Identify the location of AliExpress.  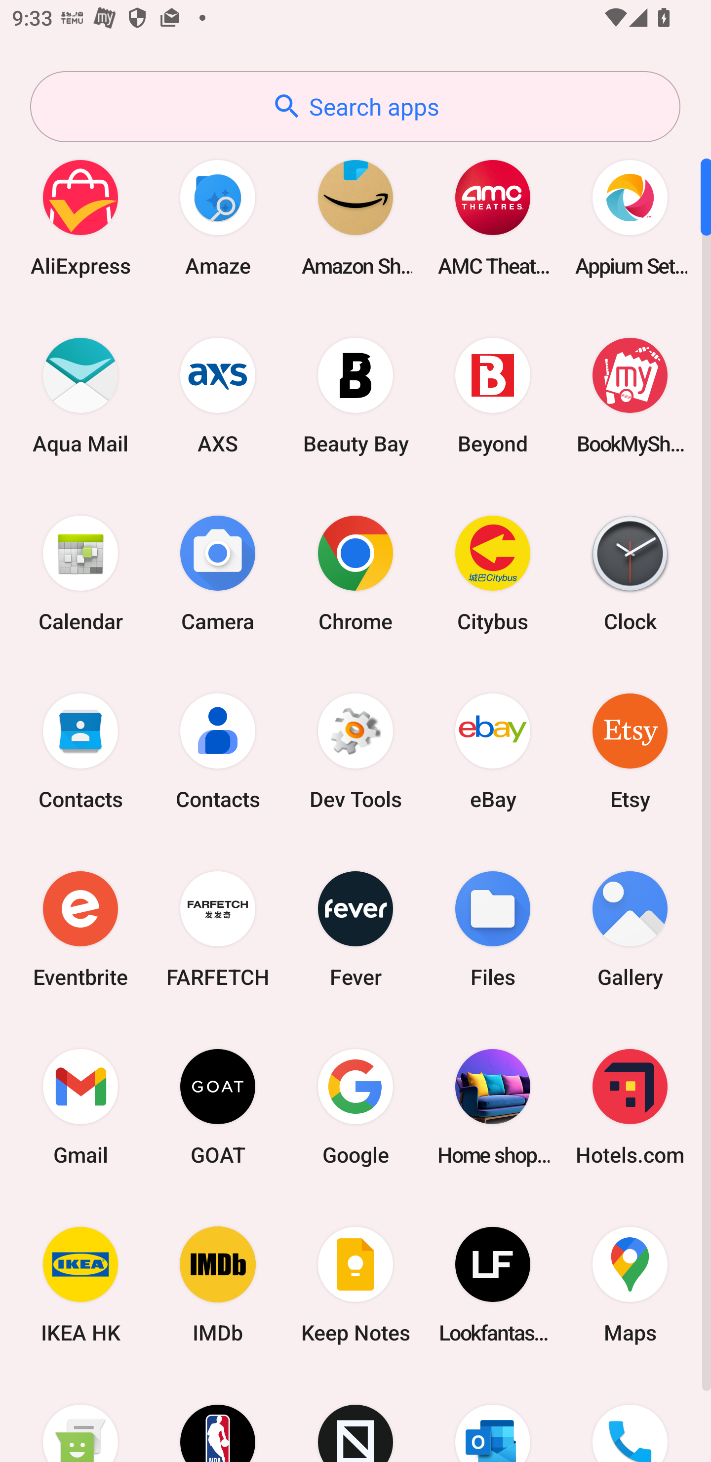
(80, 217).